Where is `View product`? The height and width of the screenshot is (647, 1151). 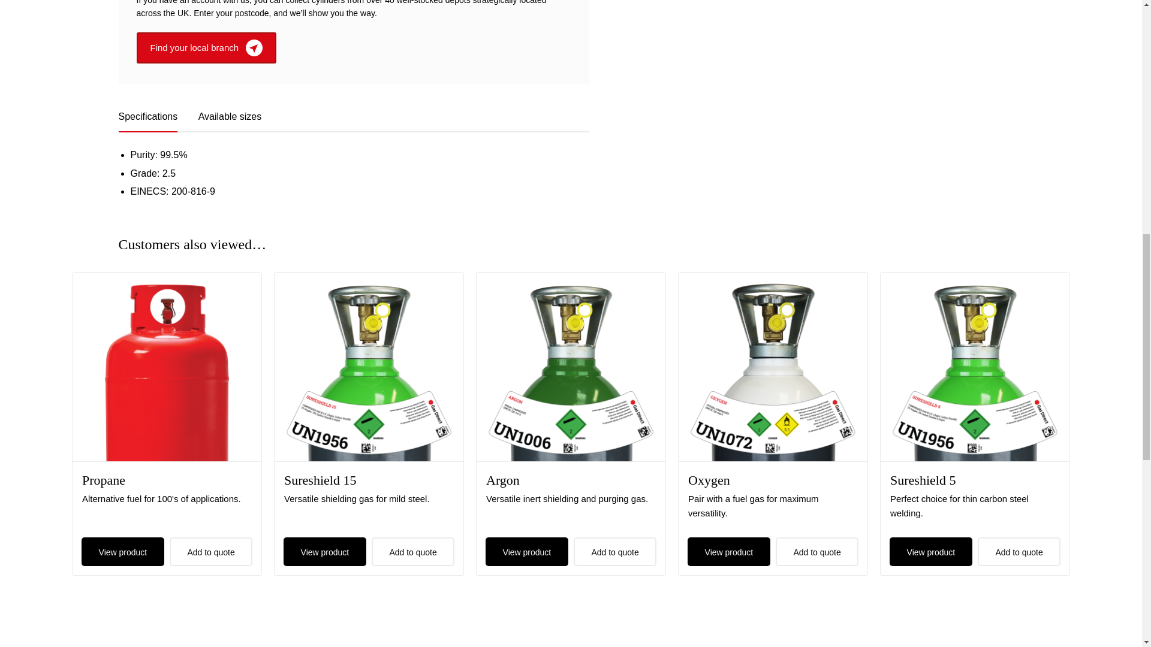 View product is located at coordinates (526, 551).